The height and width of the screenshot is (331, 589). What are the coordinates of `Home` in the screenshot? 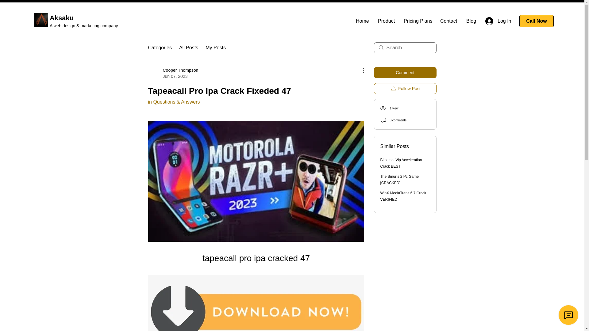 It's located at (362, 21).